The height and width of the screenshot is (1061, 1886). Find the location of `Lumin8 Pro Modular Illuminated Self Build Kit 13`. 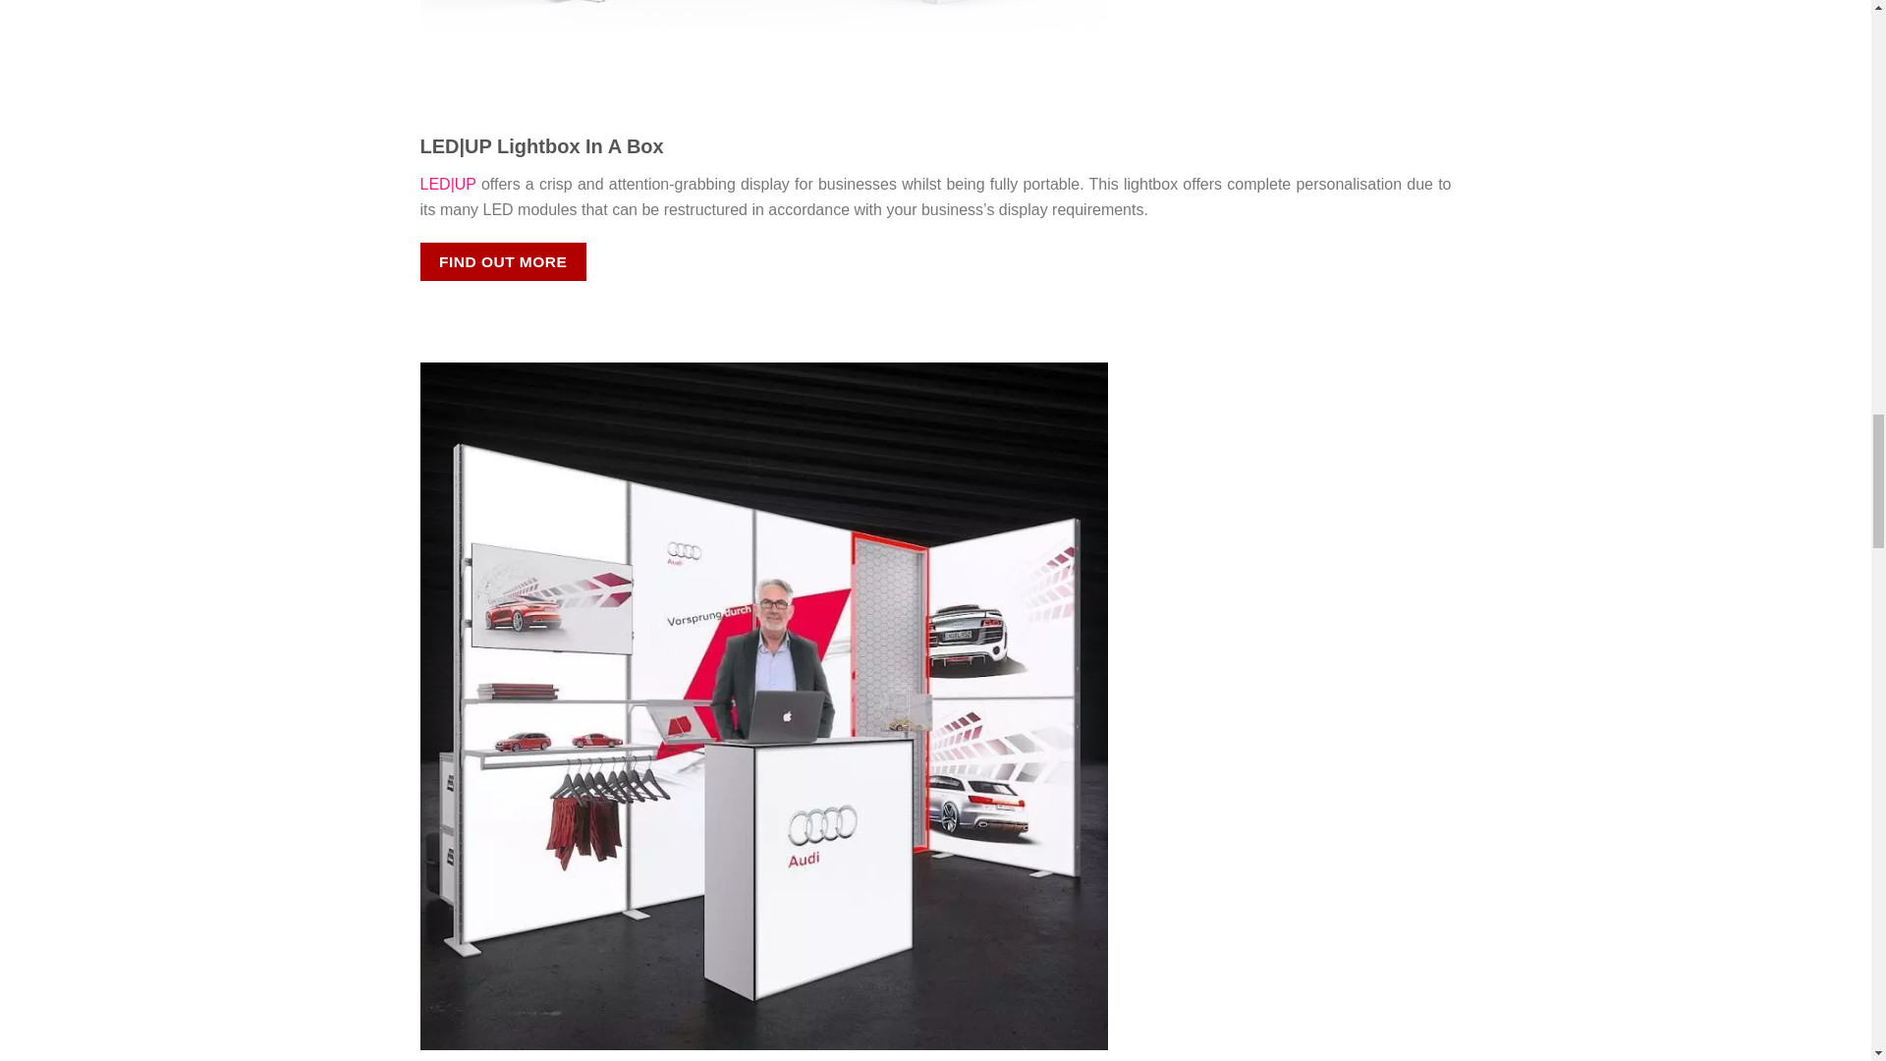

Lumin8 Pro Modular Illuminated Self Build Kit 13 is located at coordinates (764, 703).